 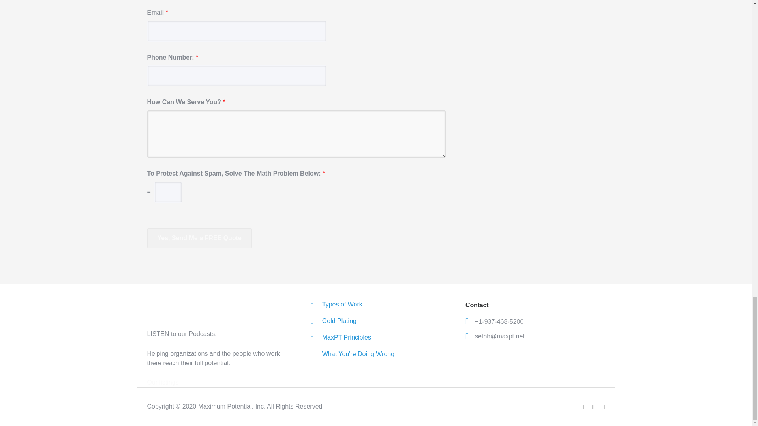 What do you see at coordinates (199, 238) in the screenshot?
I see `Yes, Send Me a FREE Quote` at bounding box center [199, 238].